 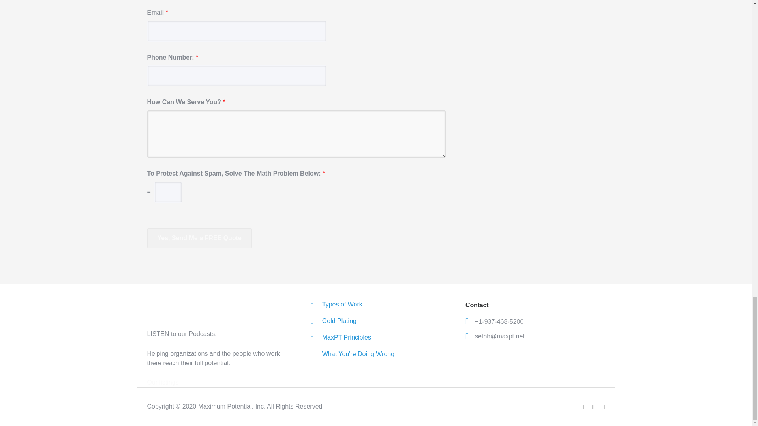 What do you see at coordinates (199, 238) in the screenshot?
I see `Yes, Send Me a FREE Quote` at bounding box center [199, 238].